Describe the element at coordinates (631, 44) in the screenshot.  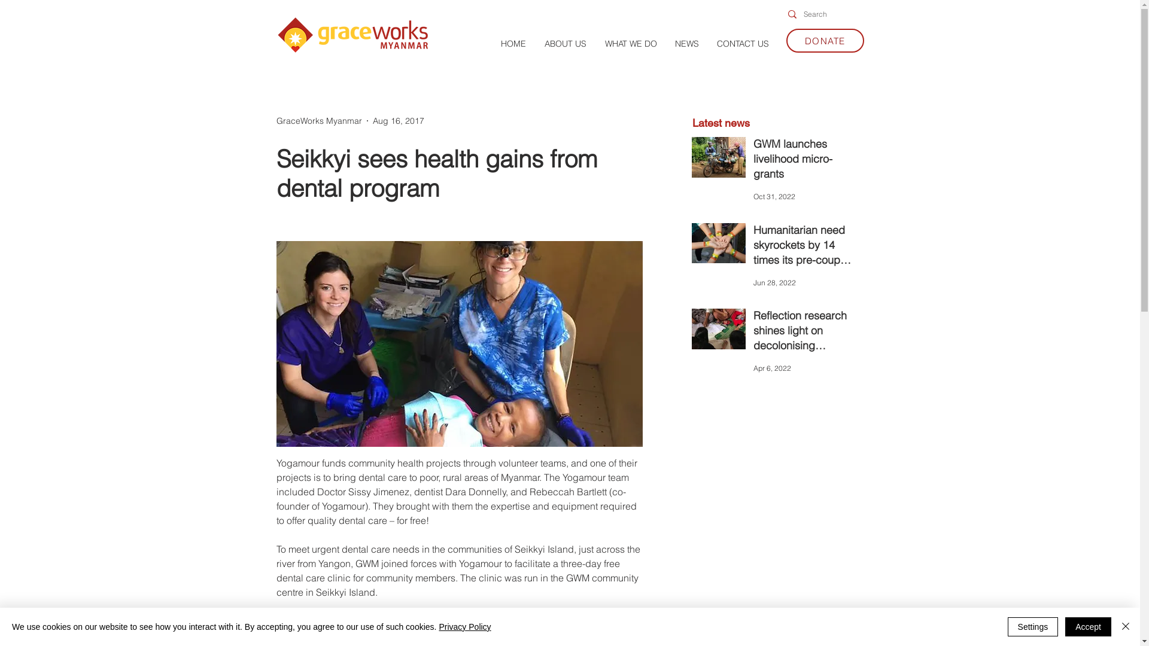
I see `WHAT WE DO` at that location.